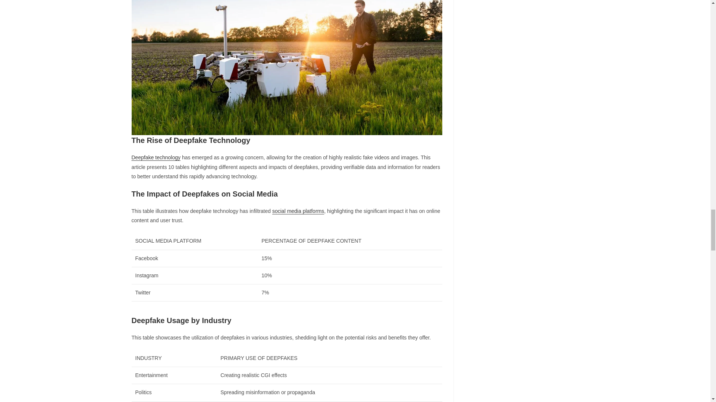 The height and width of the screenshot is (402, 716). Describe the element at coordinates (298, 211) in the screenshot. I see `social media platforms` at that location.